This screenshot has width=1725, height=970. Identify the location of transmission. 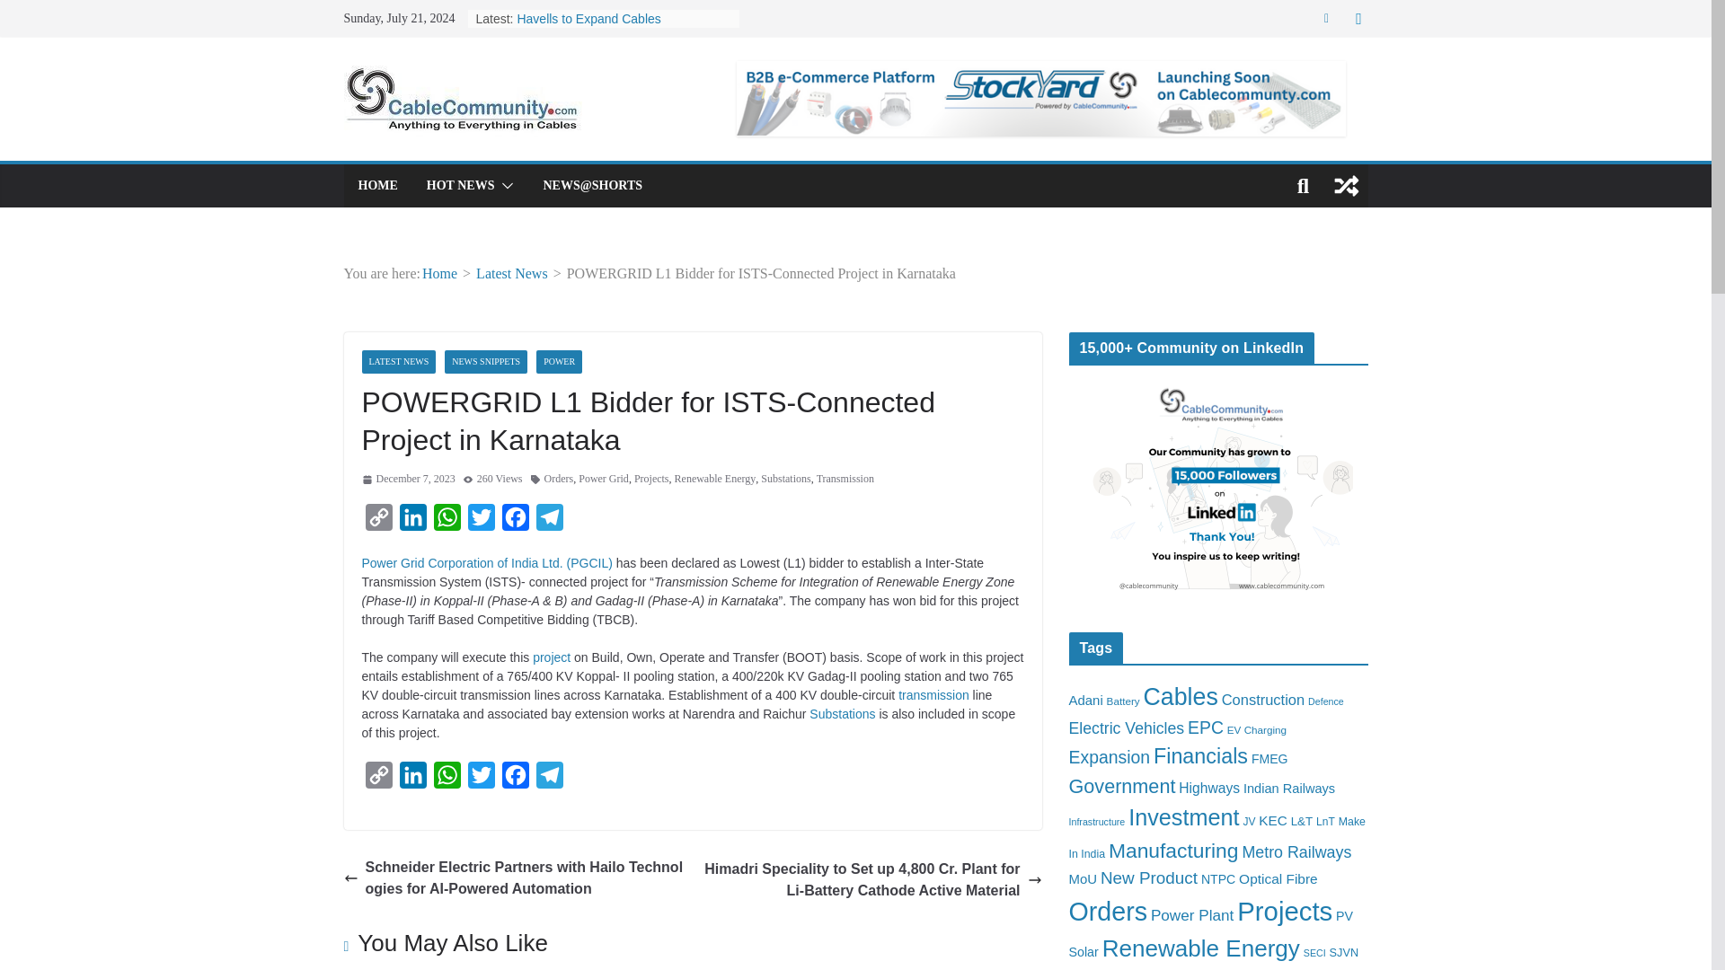
(934, 694).